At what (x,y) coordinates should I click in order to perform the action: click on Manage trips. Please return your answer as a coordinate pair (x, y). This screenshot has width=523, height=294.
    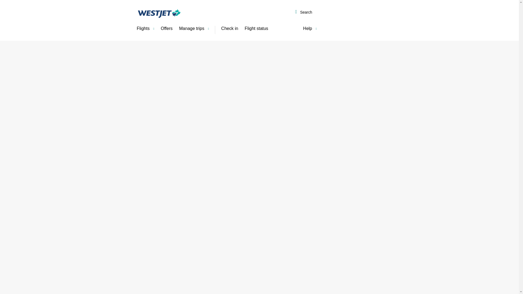
    Looking at the image, I should click on (194, 29).